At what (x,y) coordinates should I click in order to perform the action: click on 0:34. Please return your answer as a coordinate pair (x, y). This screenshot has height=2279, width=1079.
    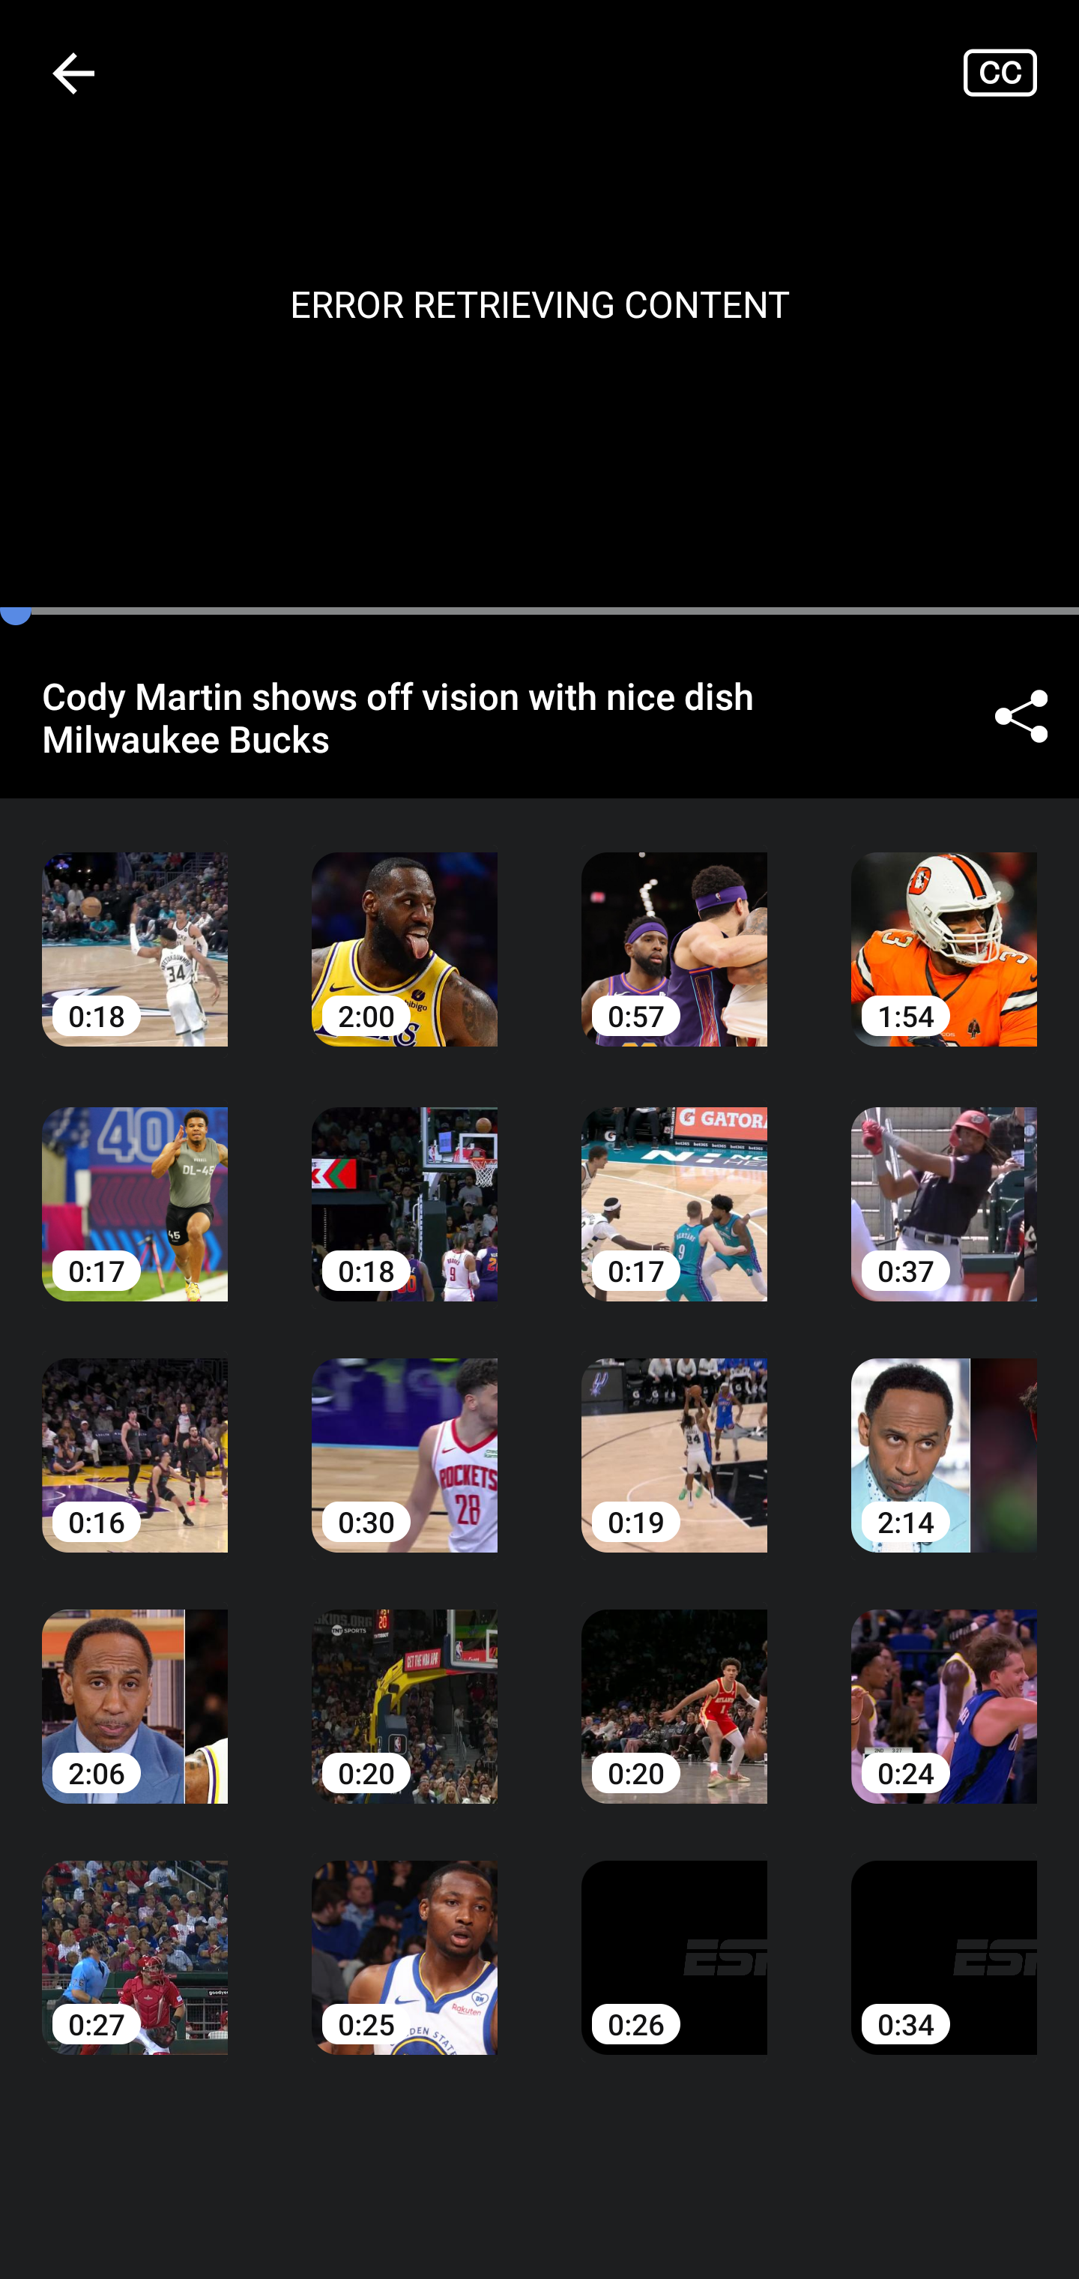
    Looking at the image, I should click on (944, 1937).